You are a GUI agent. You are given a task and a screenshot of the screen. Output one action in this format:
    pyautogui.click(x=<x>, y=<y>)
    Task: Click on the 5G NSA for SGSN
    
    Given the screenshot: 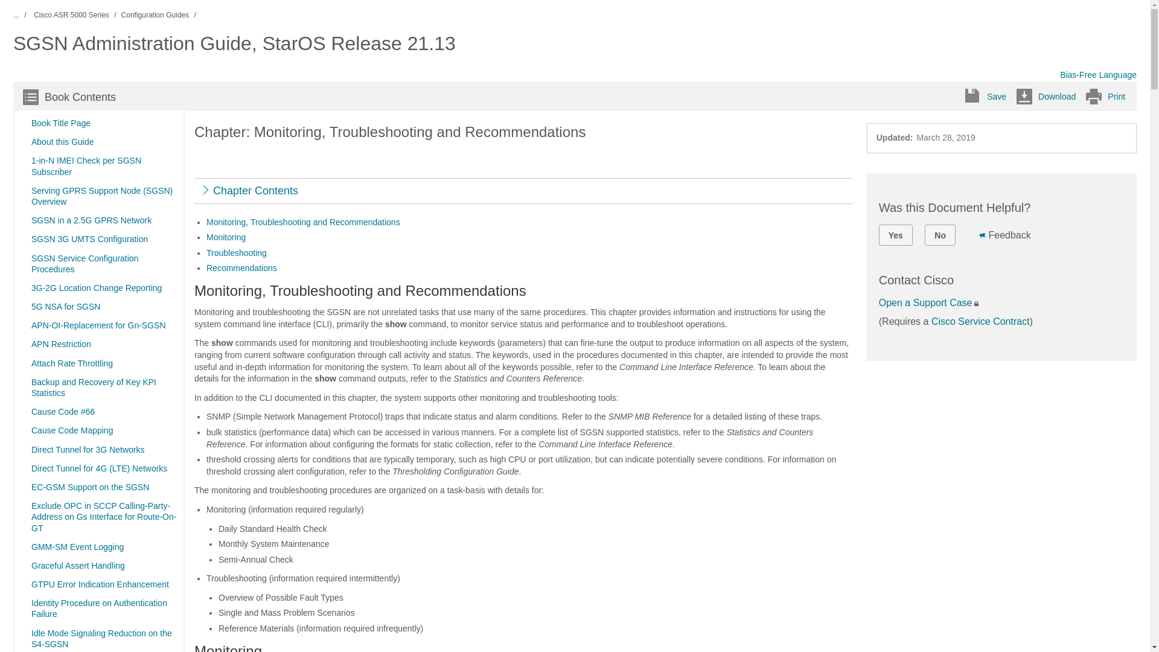 What is the action you would take?
    pyautogui.click(x=64, y=306)
    